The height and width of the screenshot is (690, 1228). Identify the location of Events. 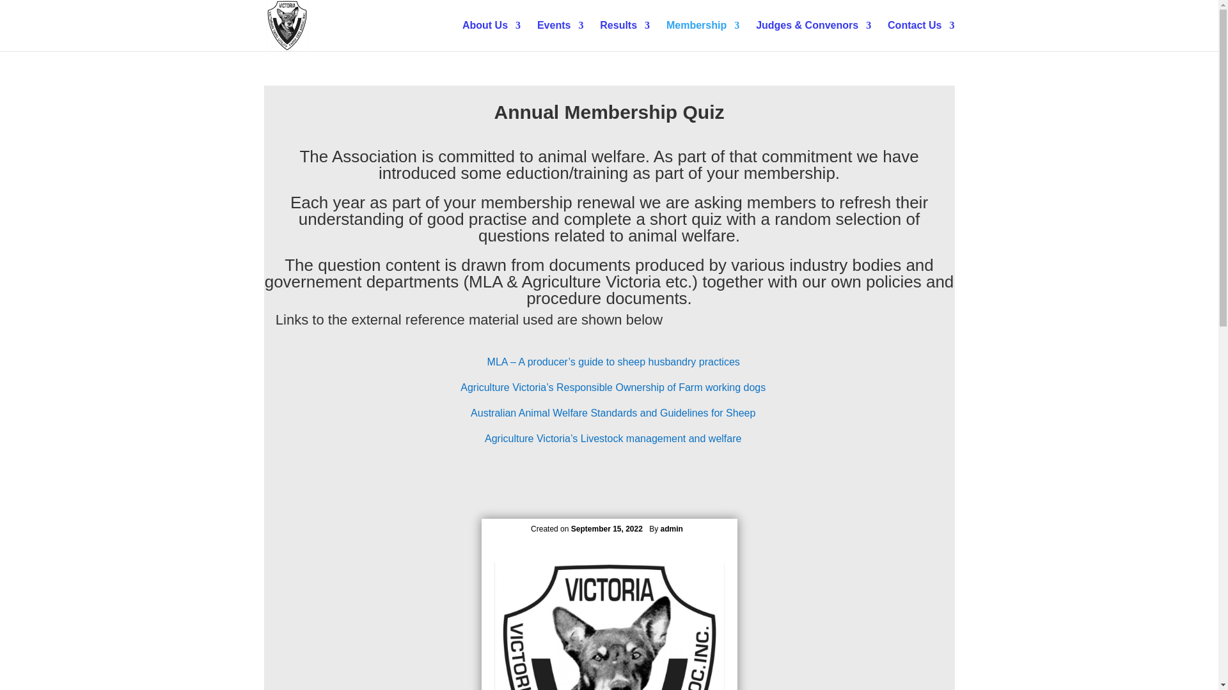
(560, 36).